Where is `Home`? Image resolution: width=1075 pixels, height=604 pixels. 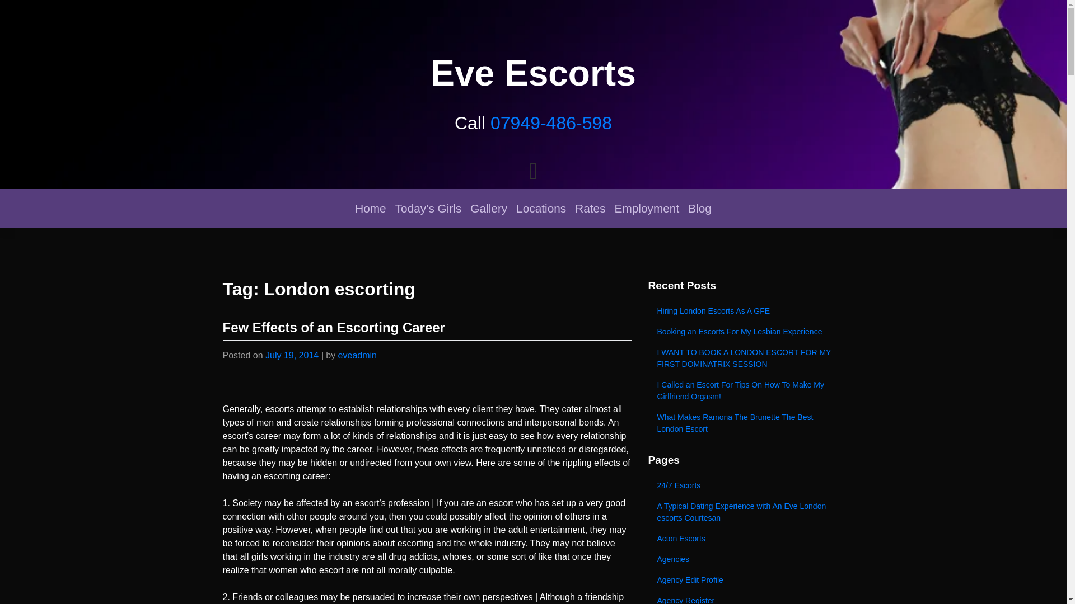
Home is located at coordinates (370, 208).